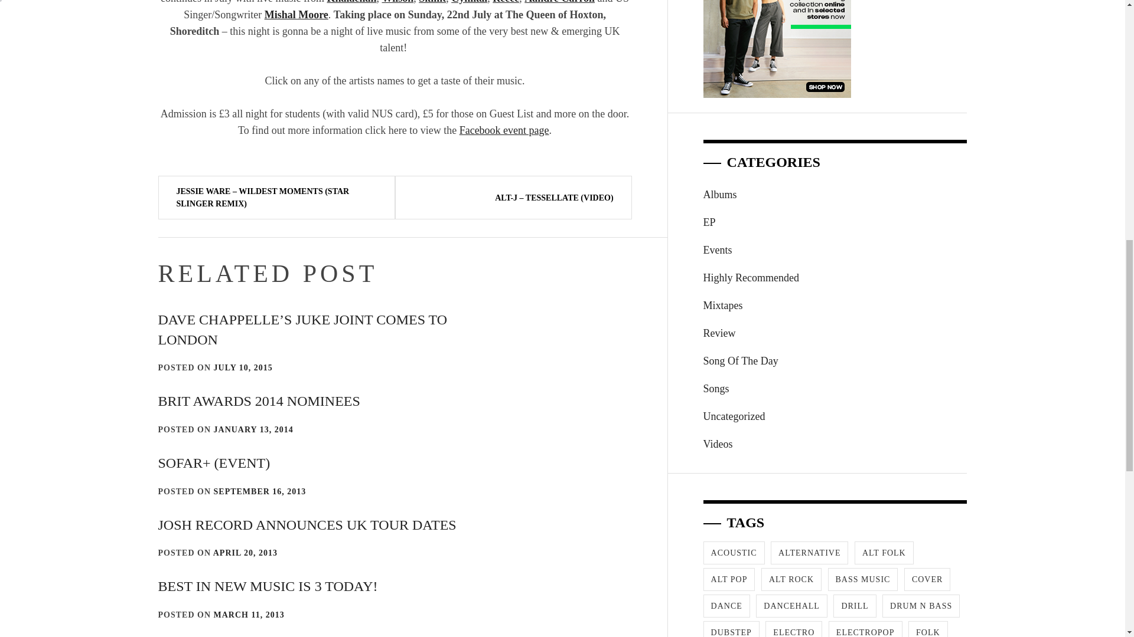 The height and width of the screenshot is (637, 1134). Describe the element at coordinates (243, 367) in the screenshot. I see `JULY 10, 2015` at that location.